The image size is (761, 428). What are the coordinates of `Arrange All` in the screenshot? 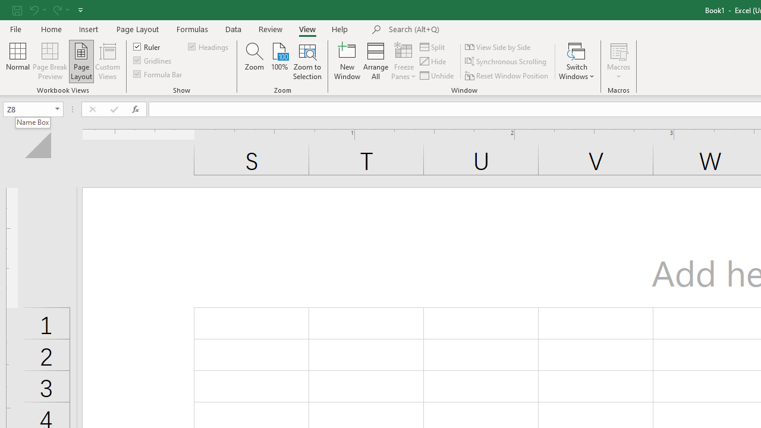 It's located at (376, 61).